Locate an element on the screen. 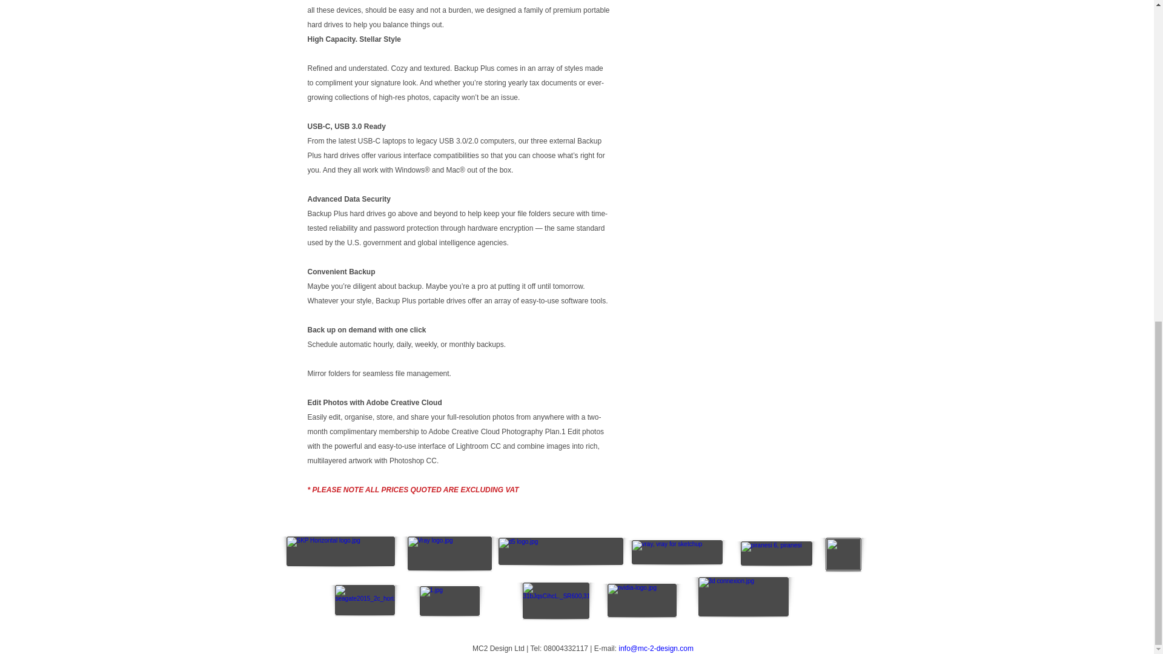  Logo 2.jpg is located at coordinates (560, 551).